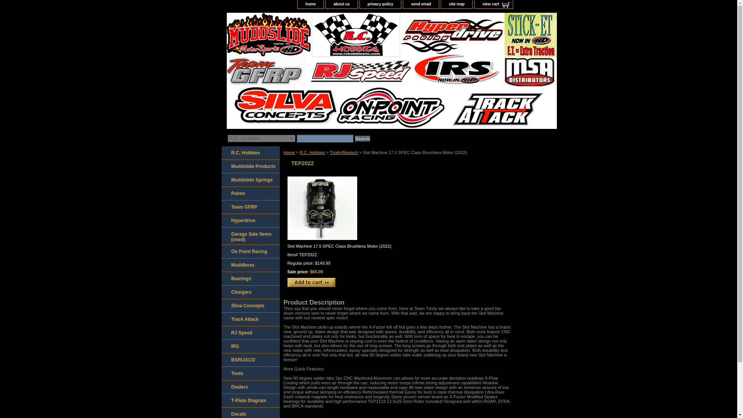 The height and width of the screenshot is (418, 743). Describe the element at coordinates (362, 139) in the screenshot. I see `Search` at that location.